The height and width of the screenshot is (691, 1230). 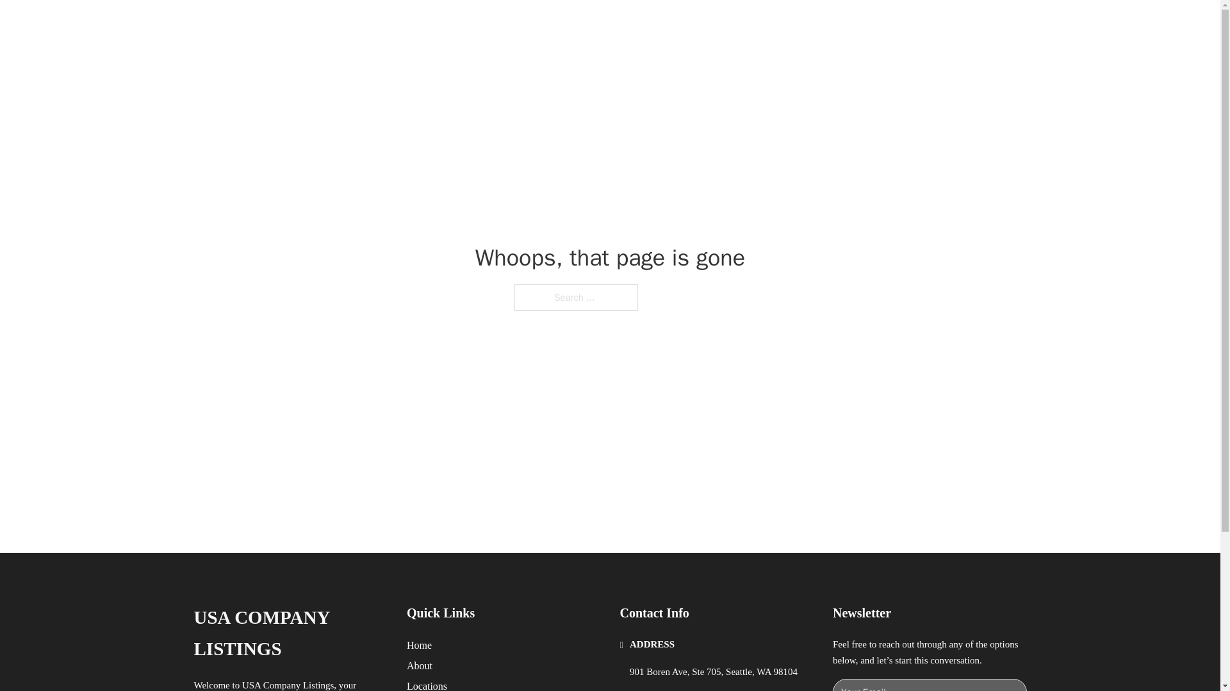 I want to click on About, so click(x=420, y=665).